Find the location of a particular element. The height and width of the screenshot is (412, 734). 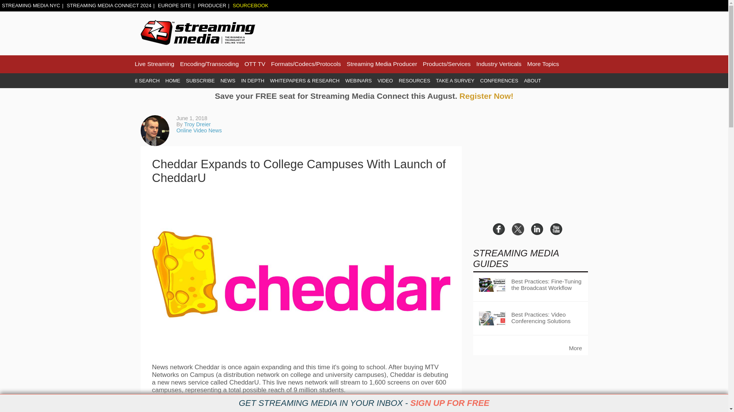

GET STREAMING MEDIA IN YOUR INBOX - SIGN UP FOR FREE is located at coordinates (364, 403).